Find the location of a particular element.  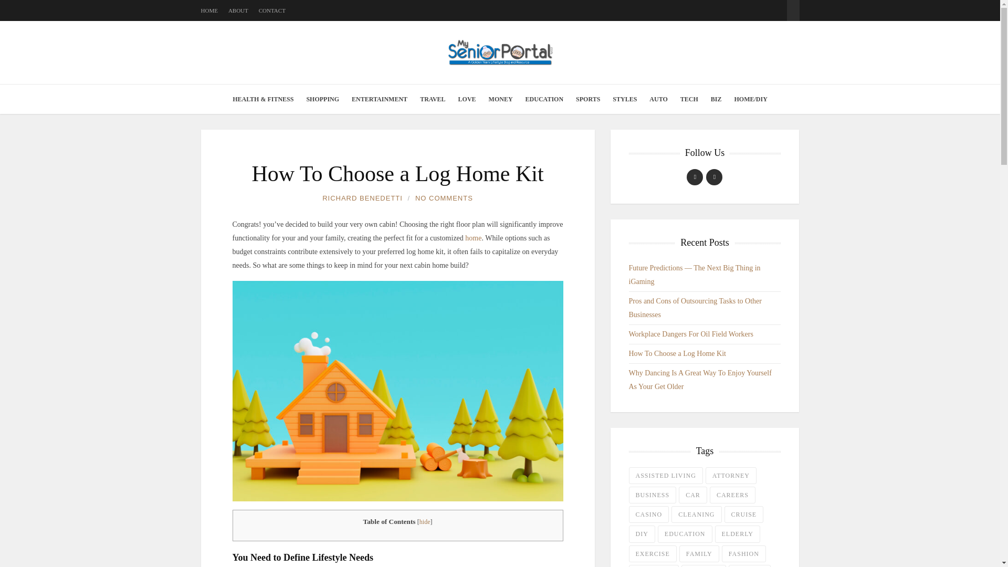

Search is located at coordinates (793, 5).